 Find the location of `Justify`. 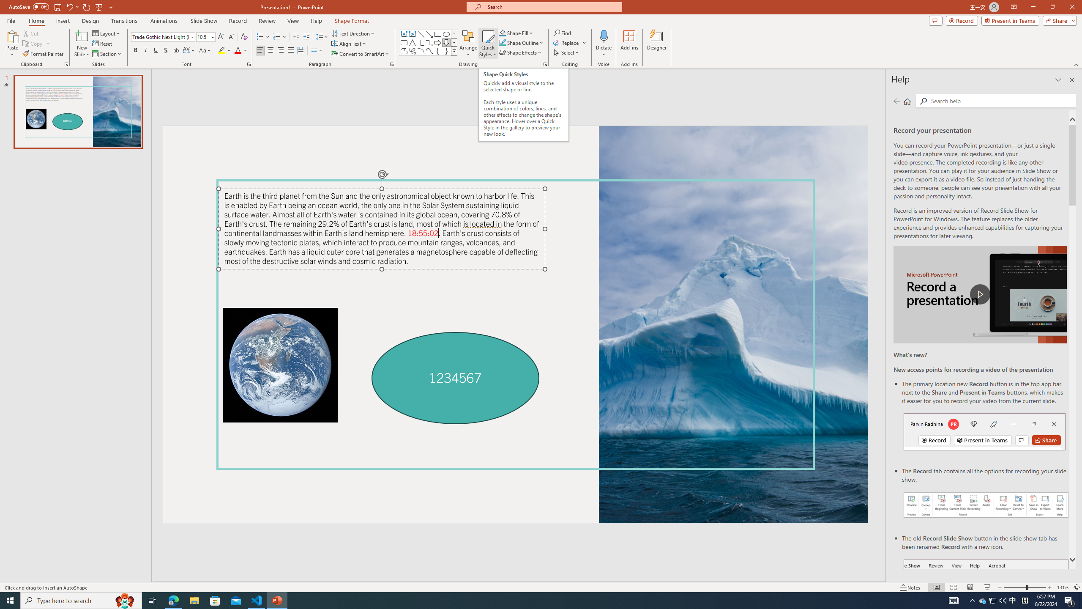

Justify is located at coordinates (290, 51).